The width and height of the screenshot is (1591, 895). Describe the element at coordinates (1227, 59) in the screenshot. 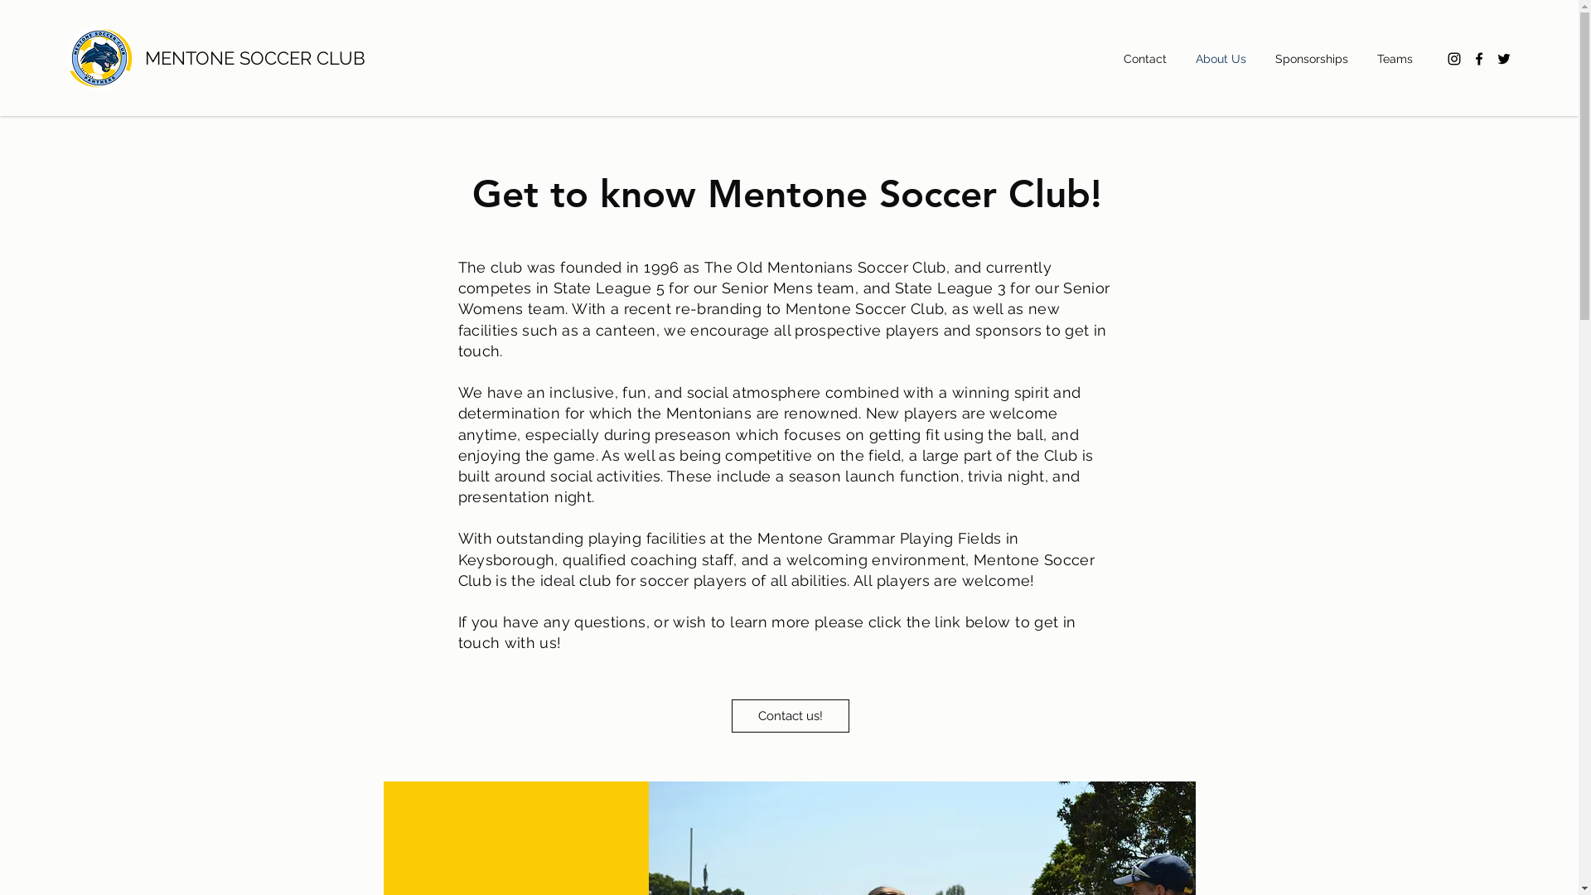

I see `About Us` at that location.